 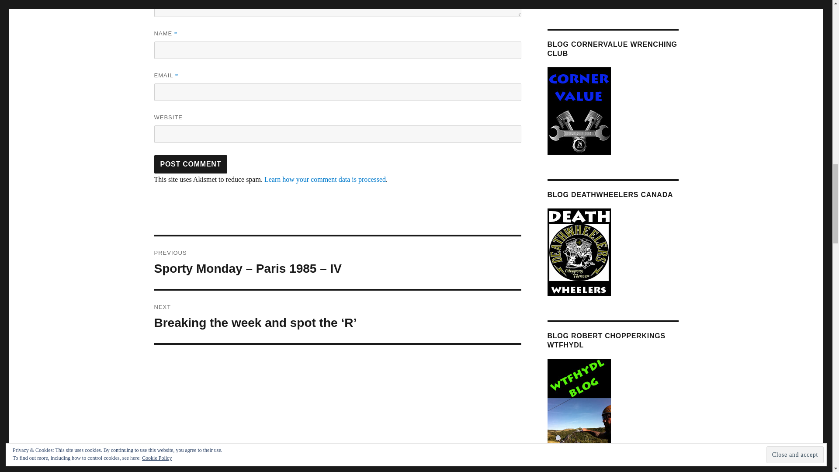 What do you see at coordinates (579, 110) in the screenshot?
I see `blog cornervalue wrenching club` at bounding box center [579, 110].